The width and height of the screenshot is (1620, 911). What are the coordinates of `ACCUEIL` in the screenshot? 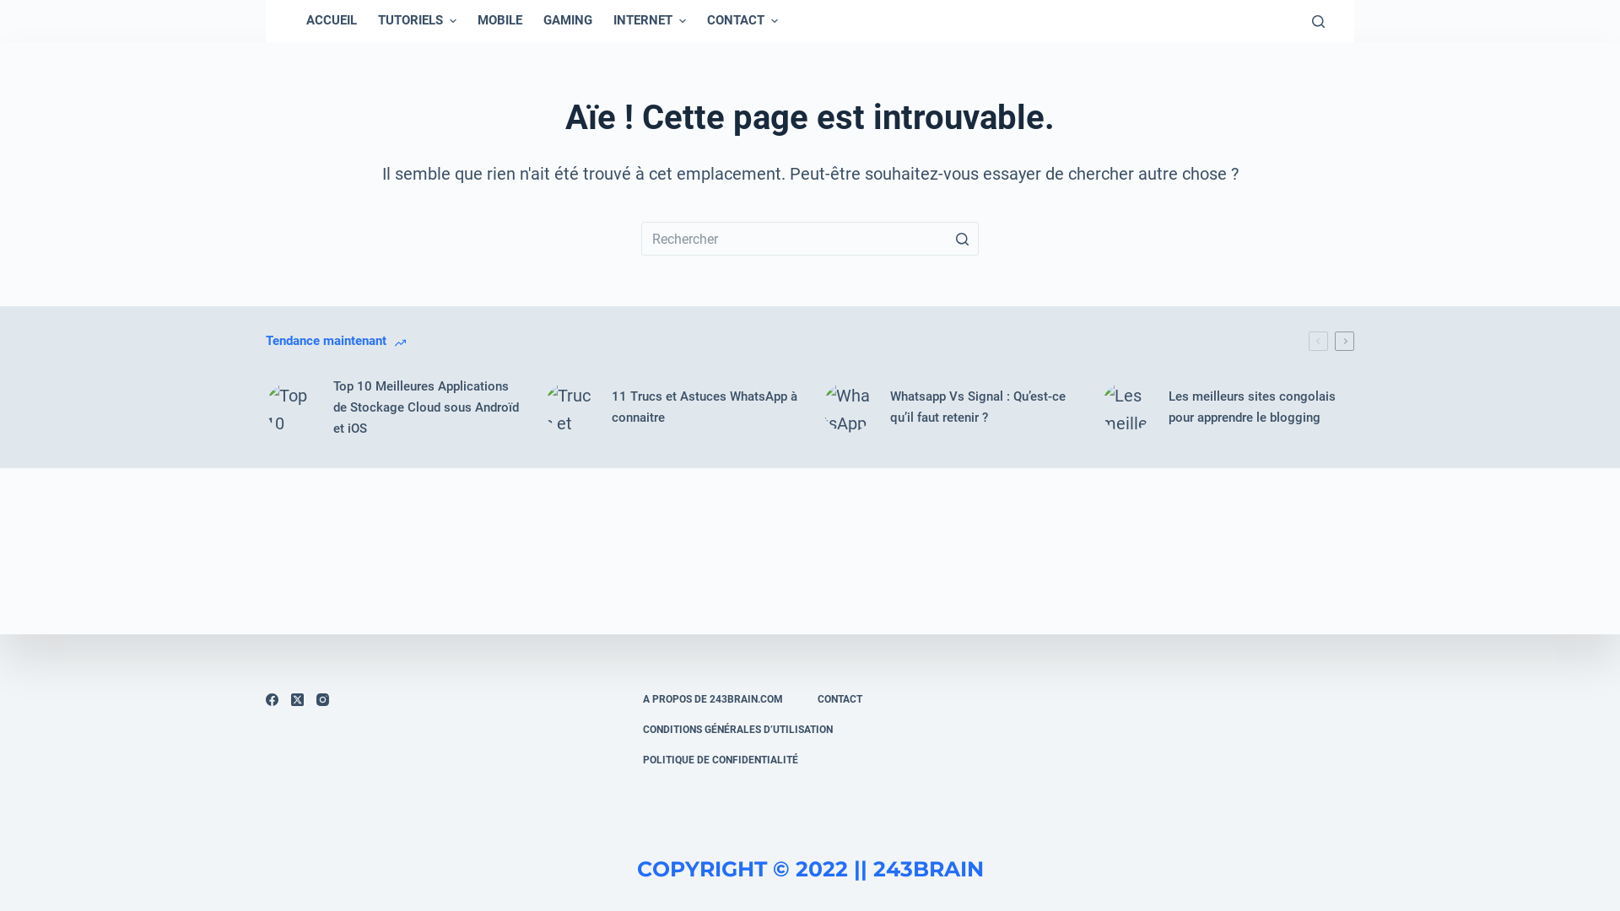 It's located at (331, 21).